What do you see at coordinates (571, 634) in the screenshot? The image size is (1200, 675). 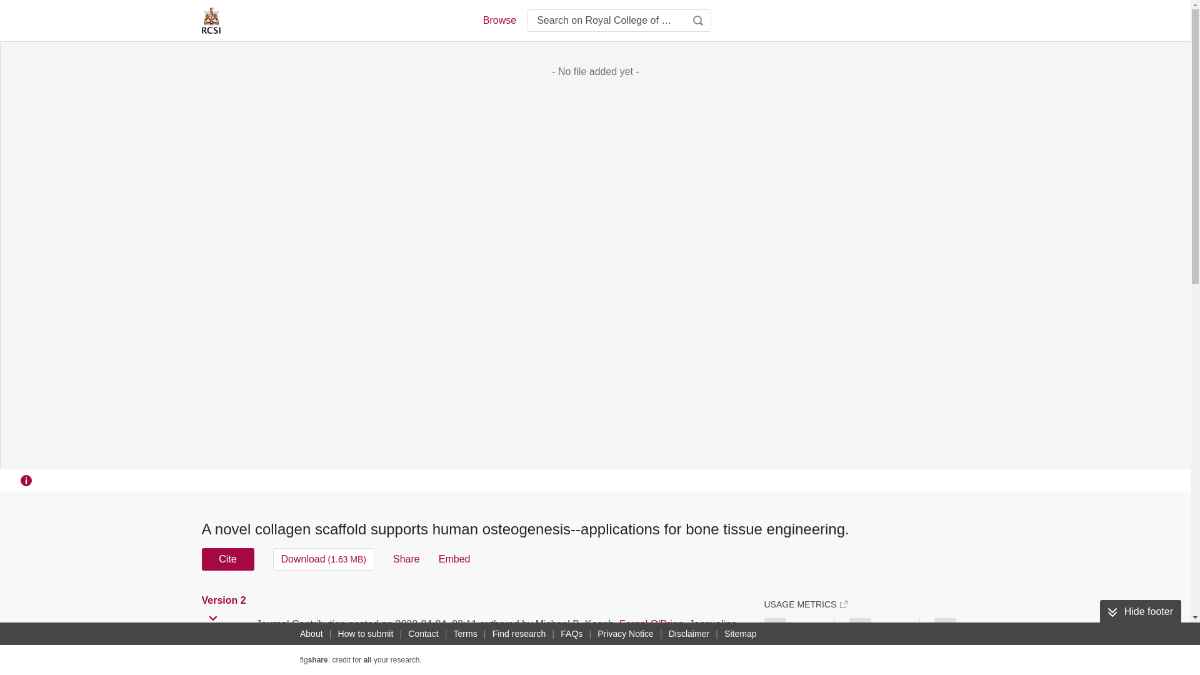 I see `FAQs` at bounding box center [571, 634].